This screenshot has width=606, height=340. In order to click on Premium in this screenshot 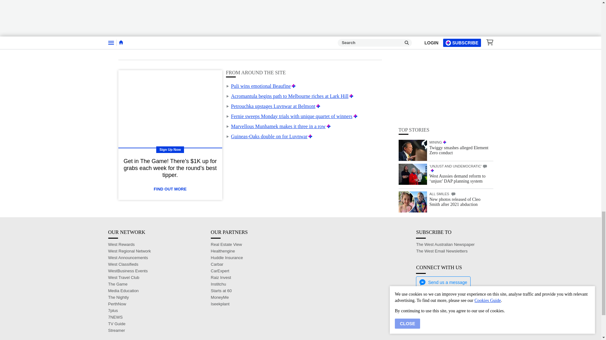, I will do `click(294, 86)`.